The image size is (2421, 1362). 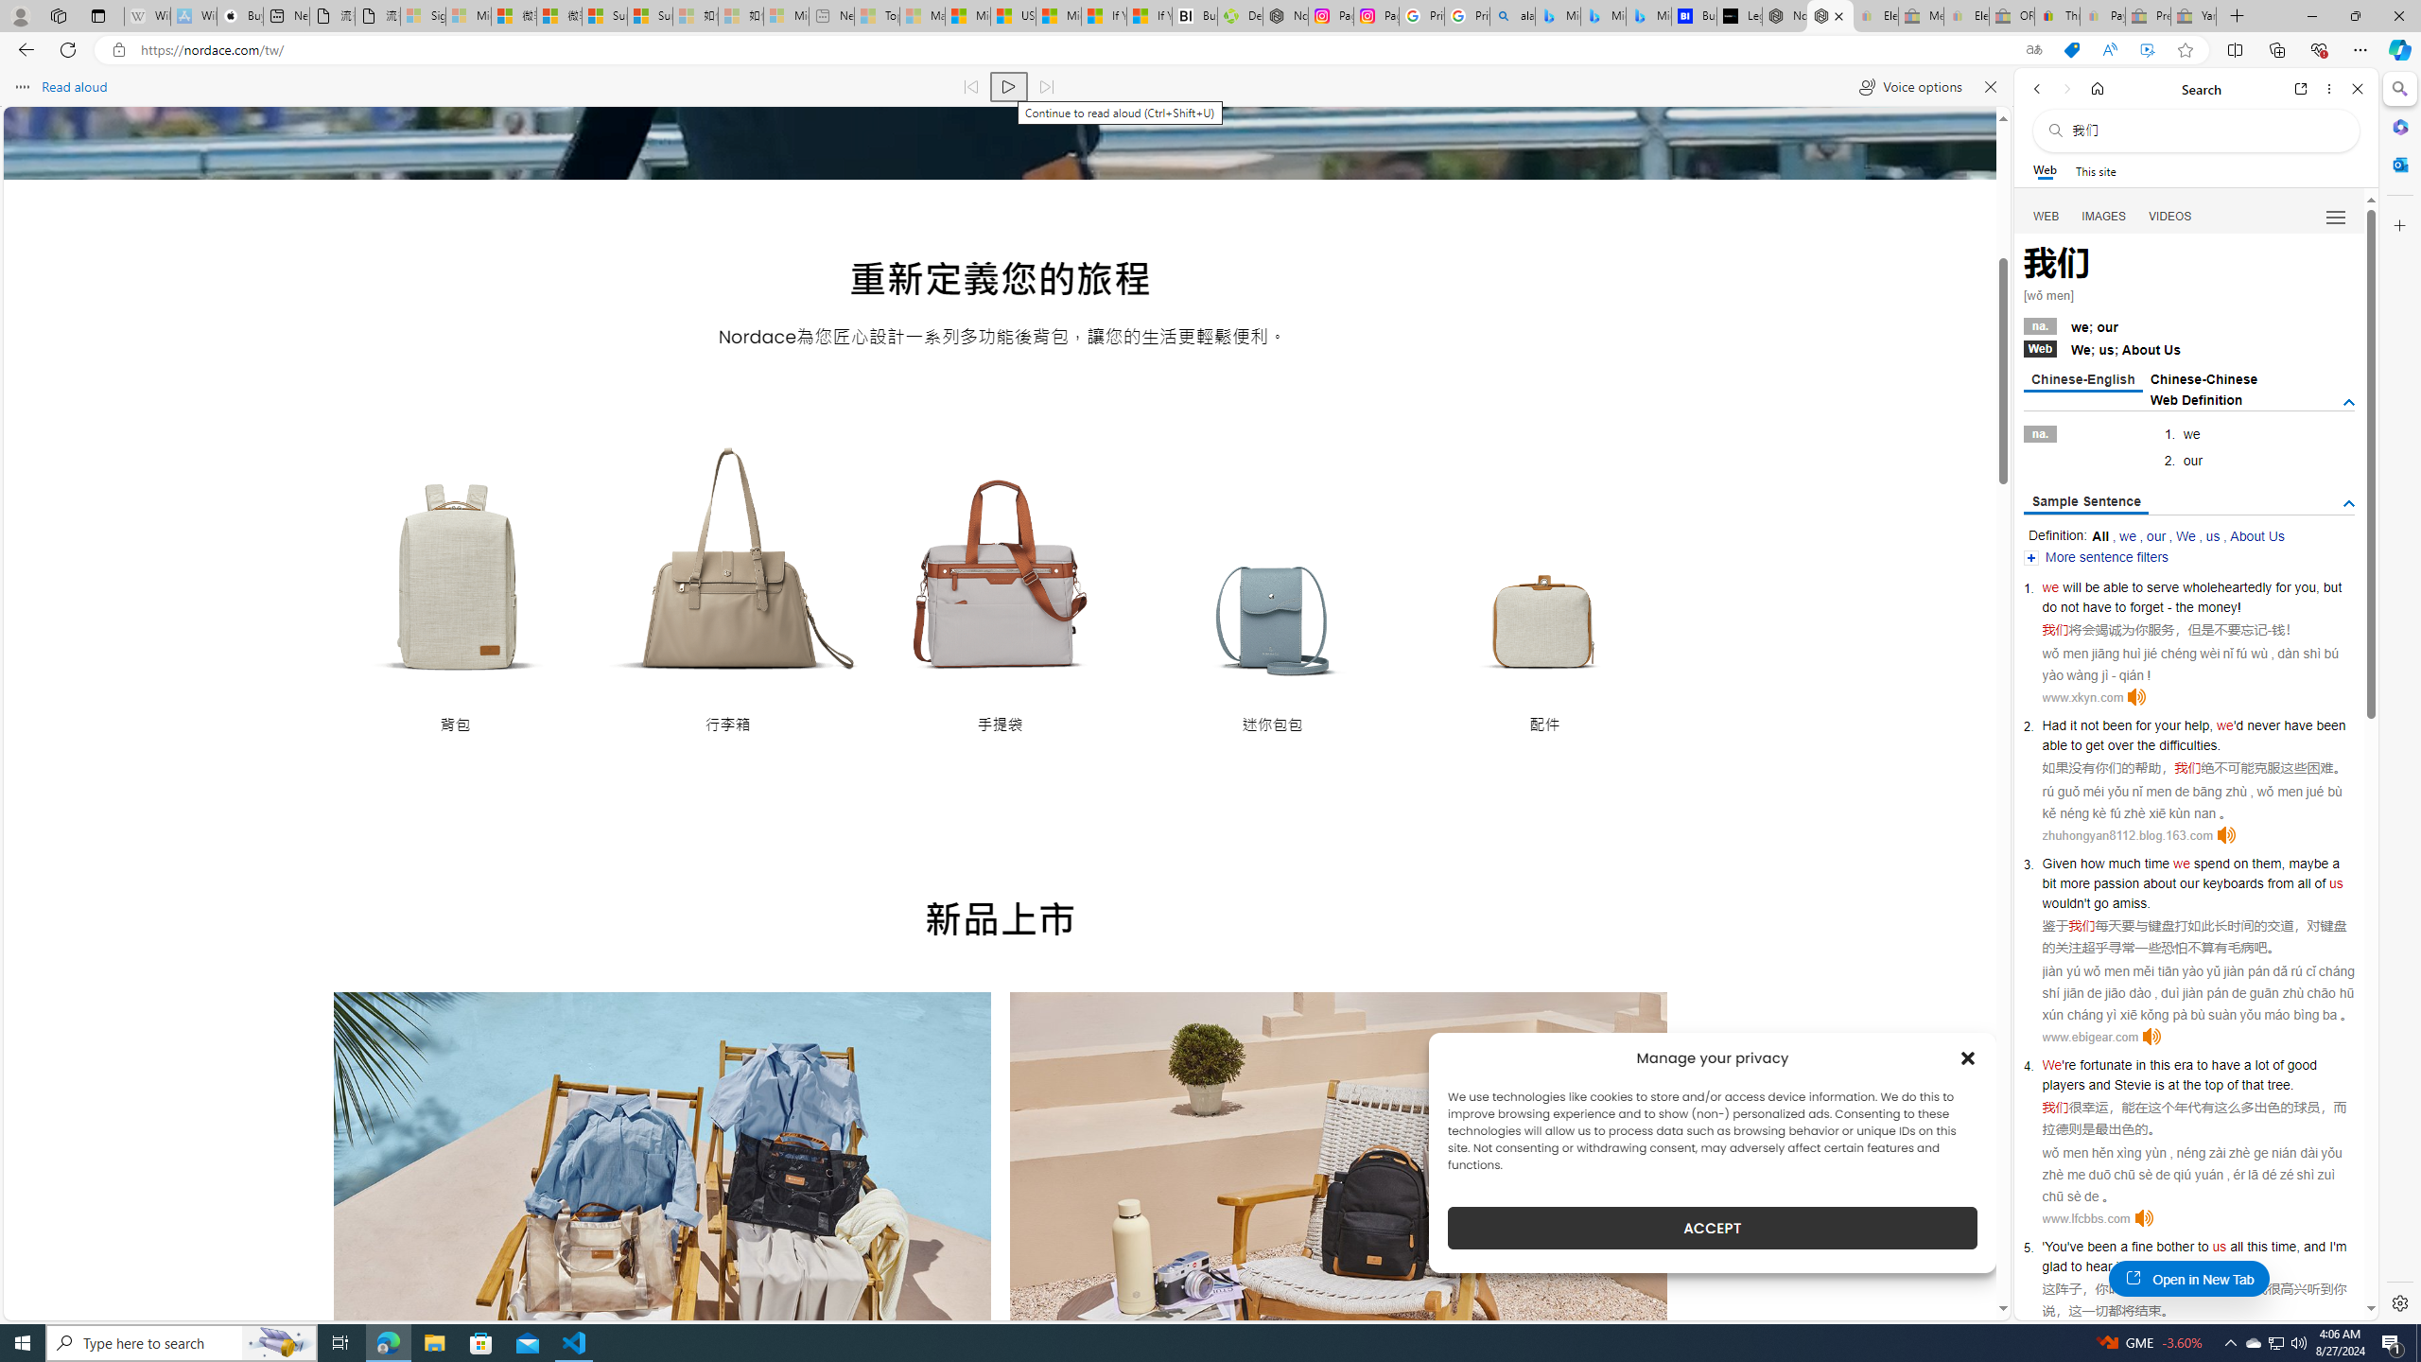 I want to click on Descarga Driver Updater, so click(x=1241, y=16).